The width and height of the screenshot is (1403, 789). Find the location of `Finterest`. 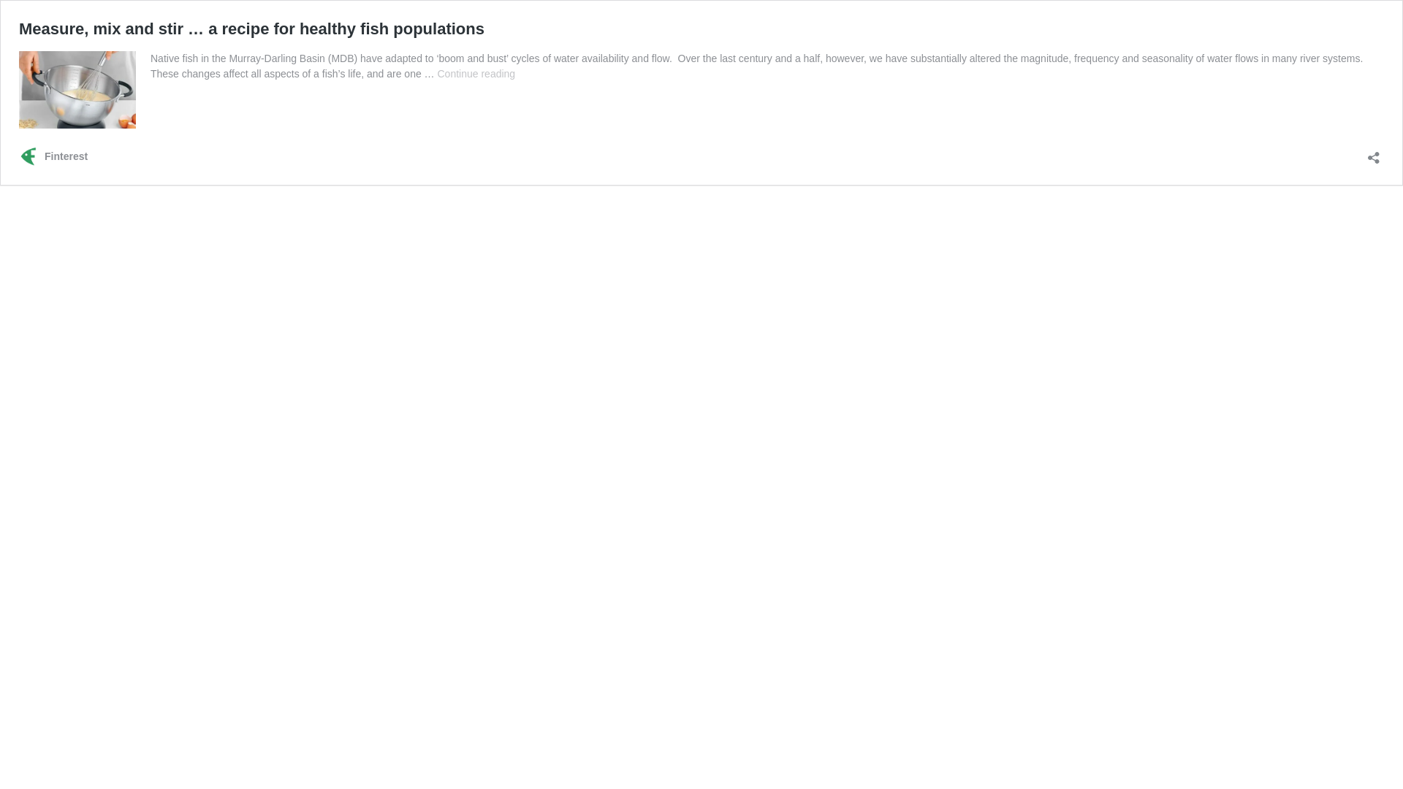

Finterest is located at coordinates (53, 156).